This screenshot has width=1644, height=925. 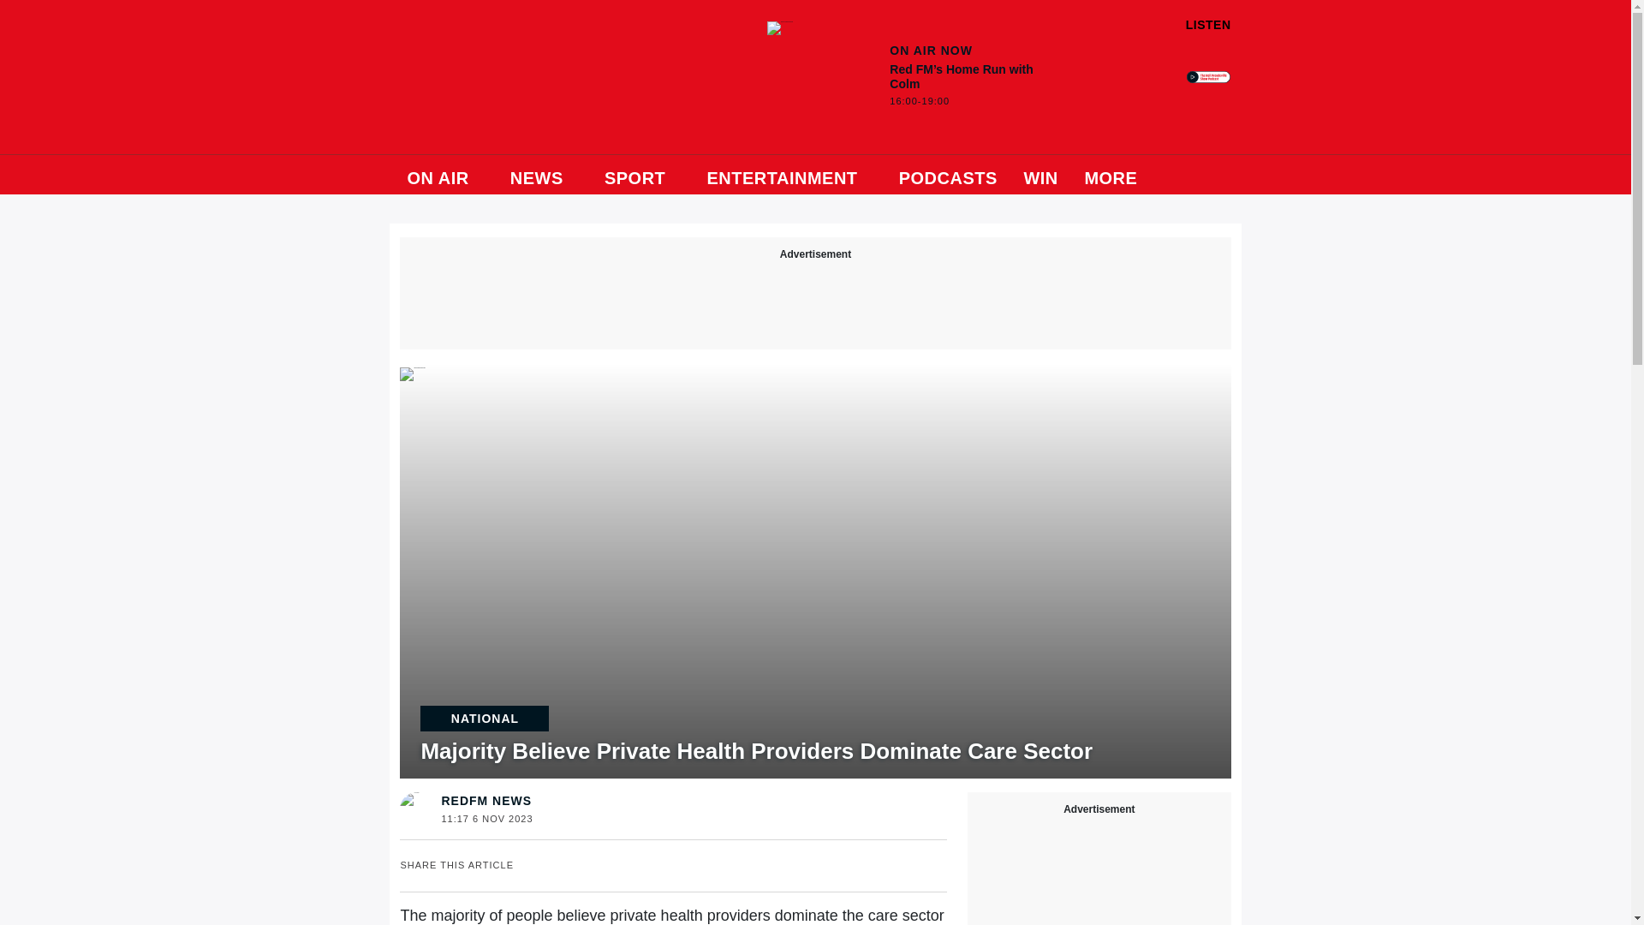 I want to click on ON AIR, so click(x=444, y=175).